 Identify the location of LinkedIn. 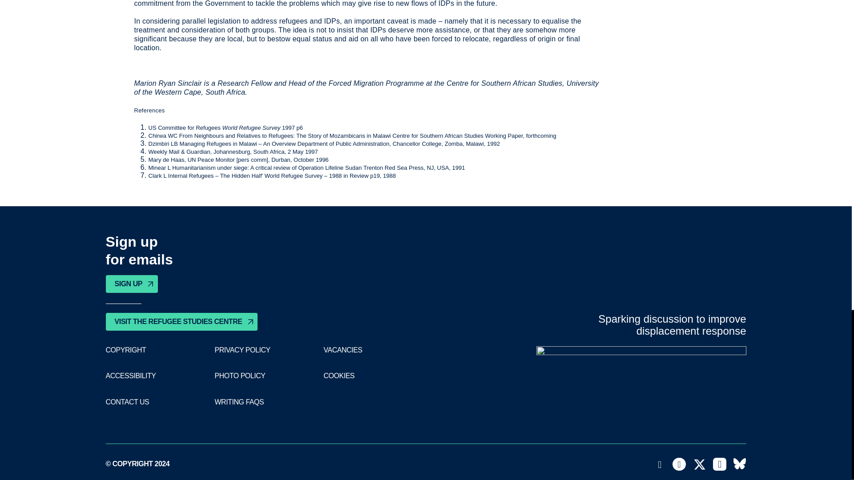
(720, 464).